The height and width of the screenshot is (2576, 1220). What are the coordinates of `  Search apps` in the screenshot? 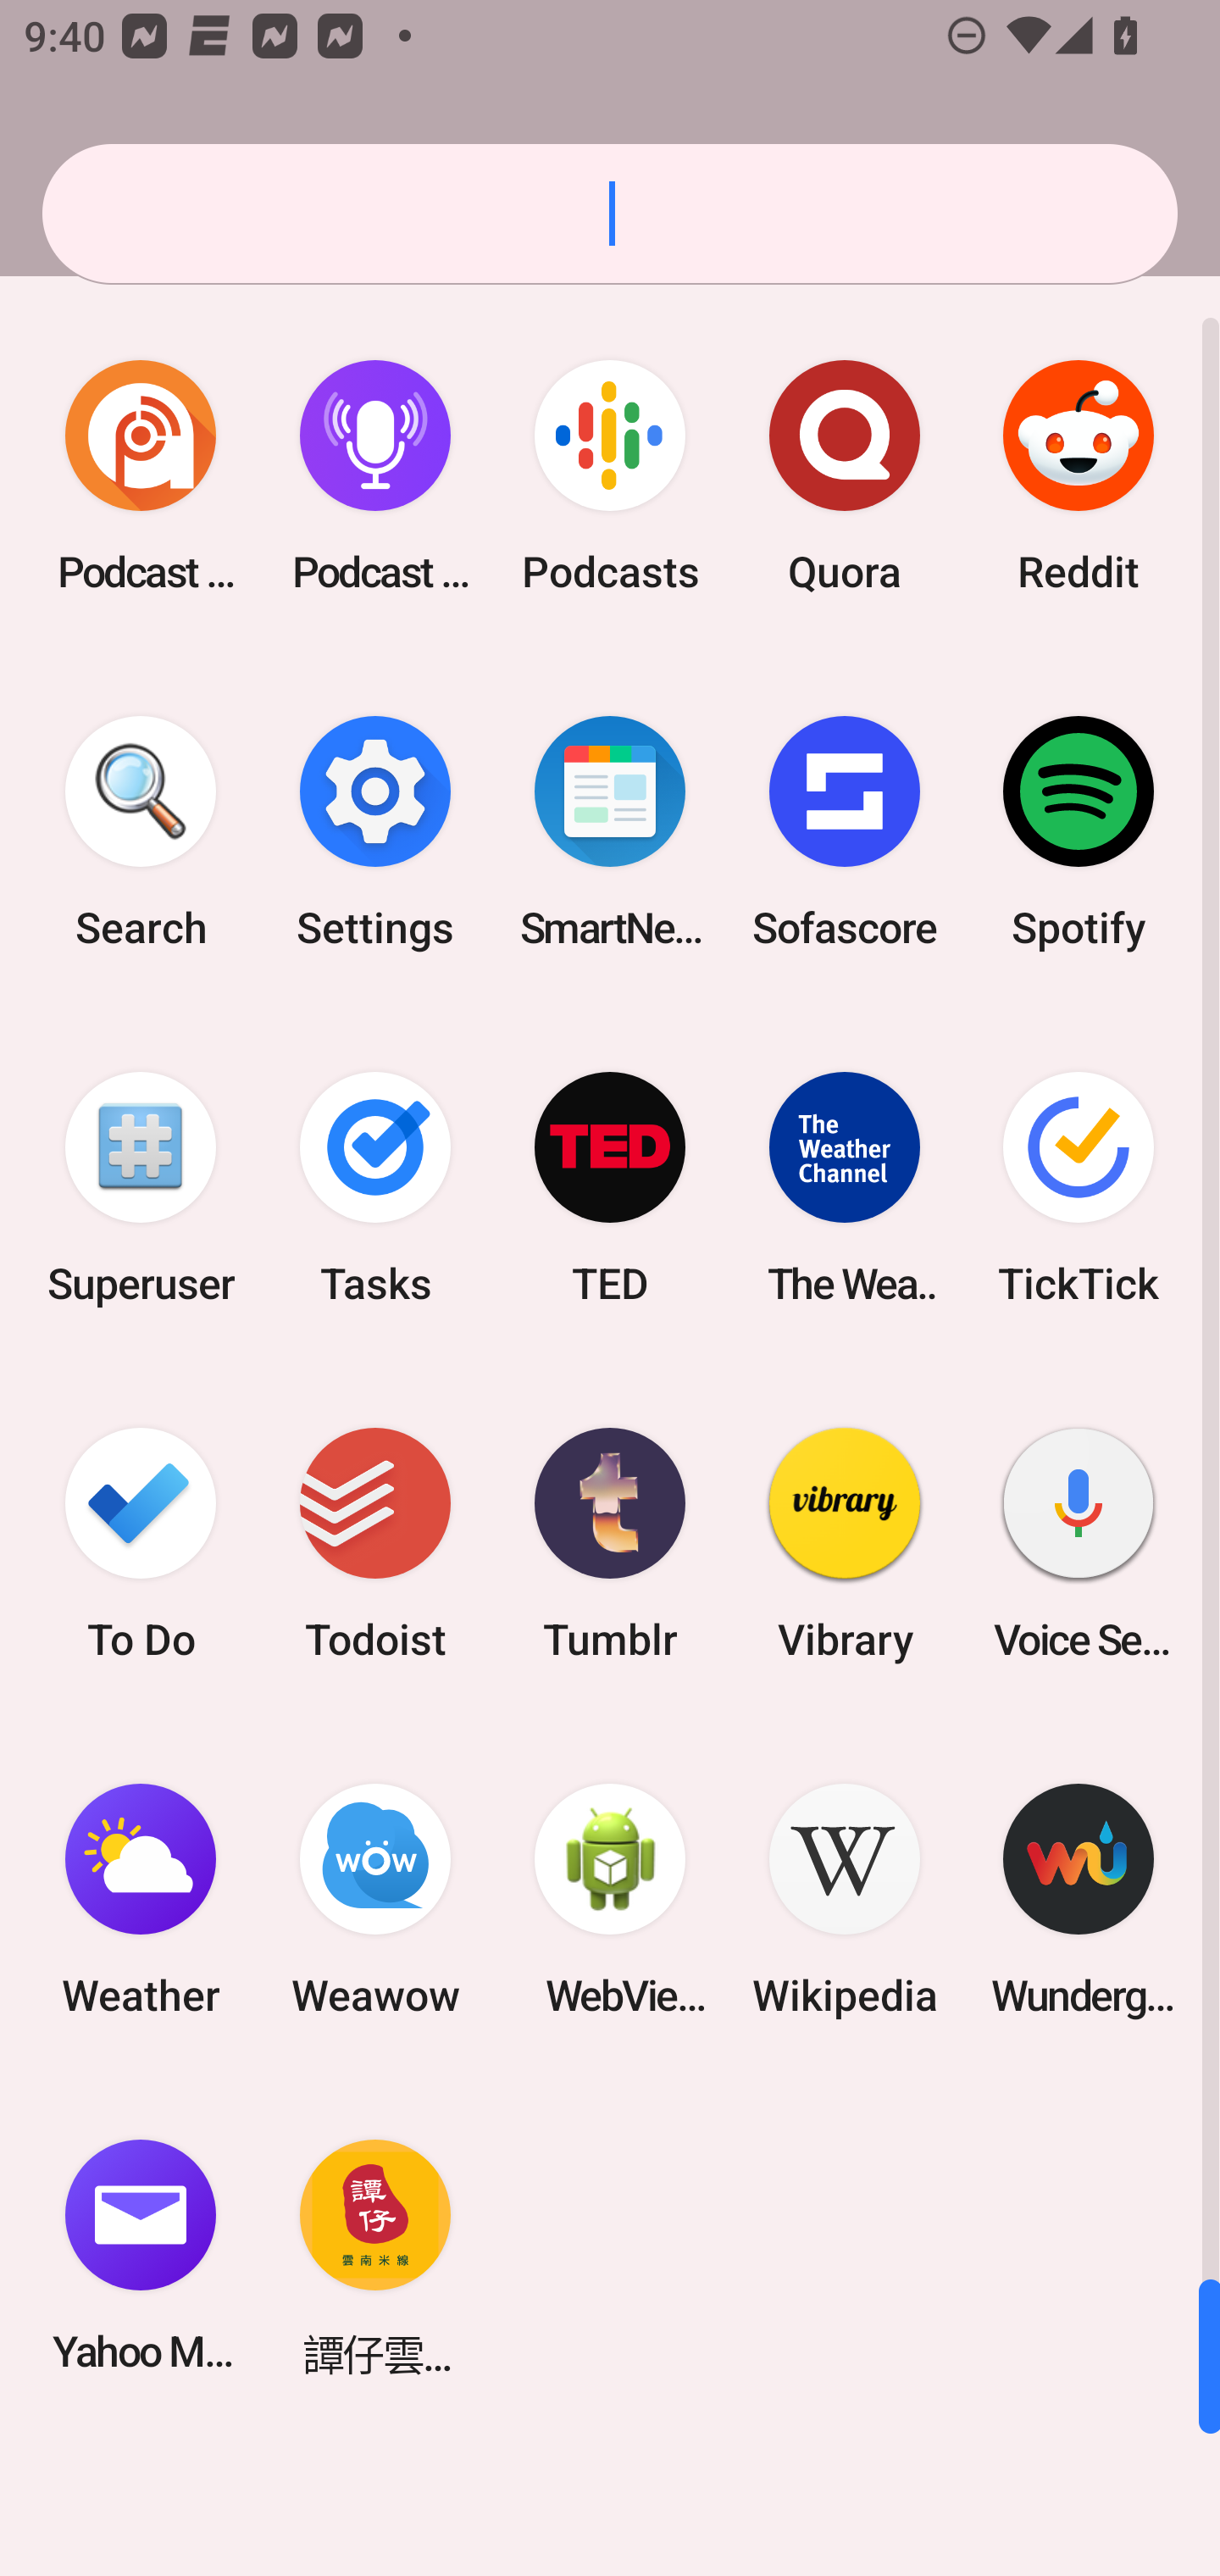 It's located at (610, 214).